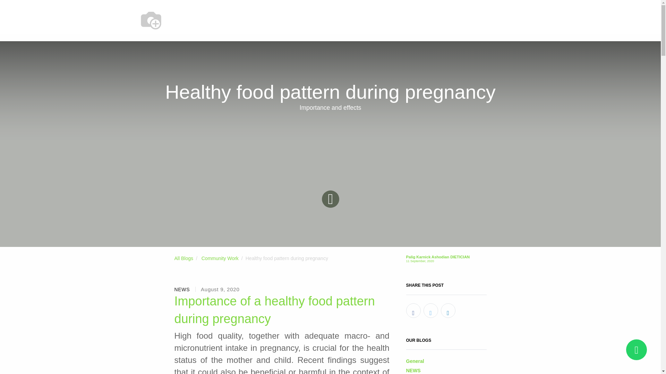 The height and width of the screenshot is (374, 666). Describe the element at coordinates (182, 290) in the screenshot. I see `NEWS` at that location.